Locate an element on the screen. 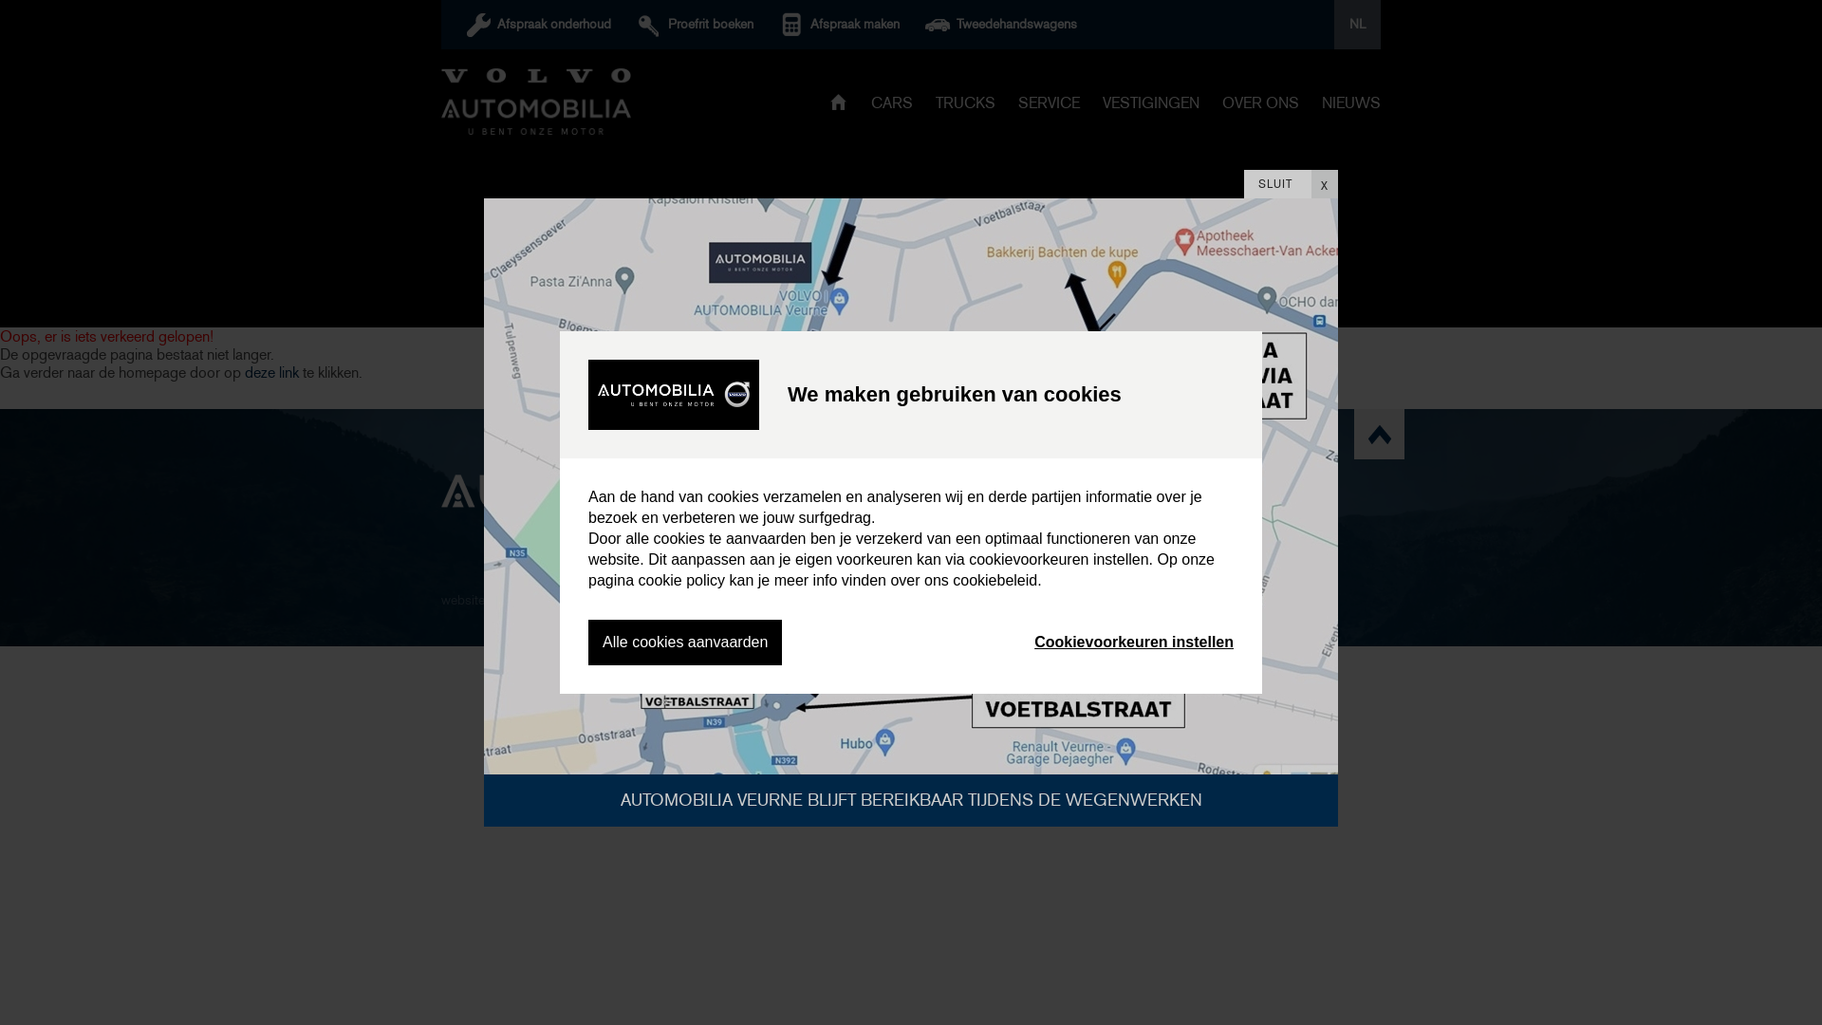 This screenshot has width=1822, height=1025. Zarren is located at coordinates (1002, 571).